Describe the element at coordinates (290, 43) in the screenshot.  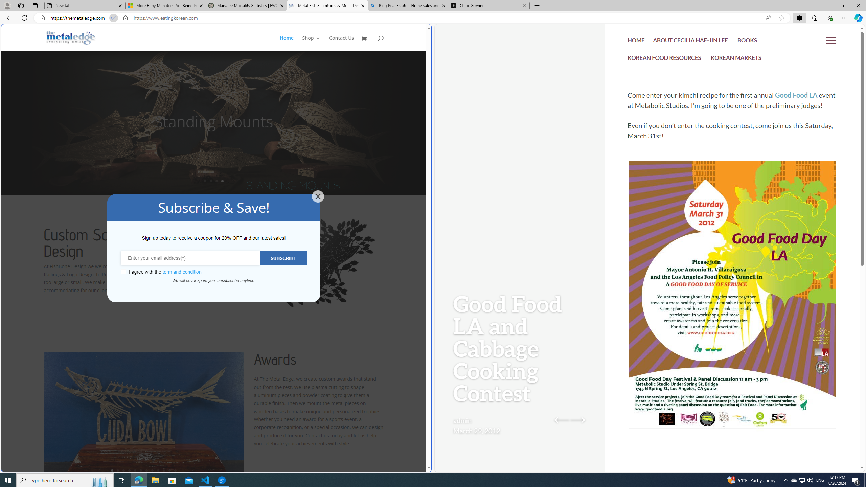
I see `Home` at that location.